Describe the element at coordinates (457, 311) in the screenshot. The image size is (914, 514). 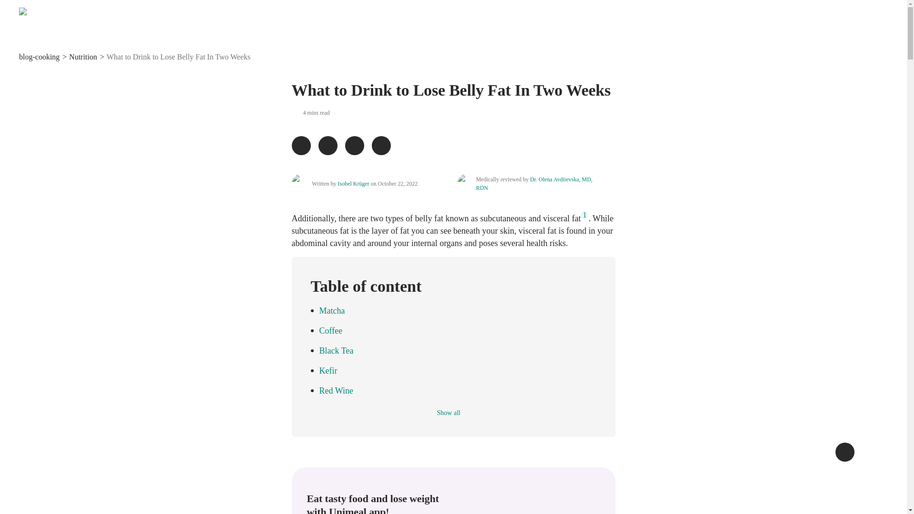
I see `Matcha` at that location.